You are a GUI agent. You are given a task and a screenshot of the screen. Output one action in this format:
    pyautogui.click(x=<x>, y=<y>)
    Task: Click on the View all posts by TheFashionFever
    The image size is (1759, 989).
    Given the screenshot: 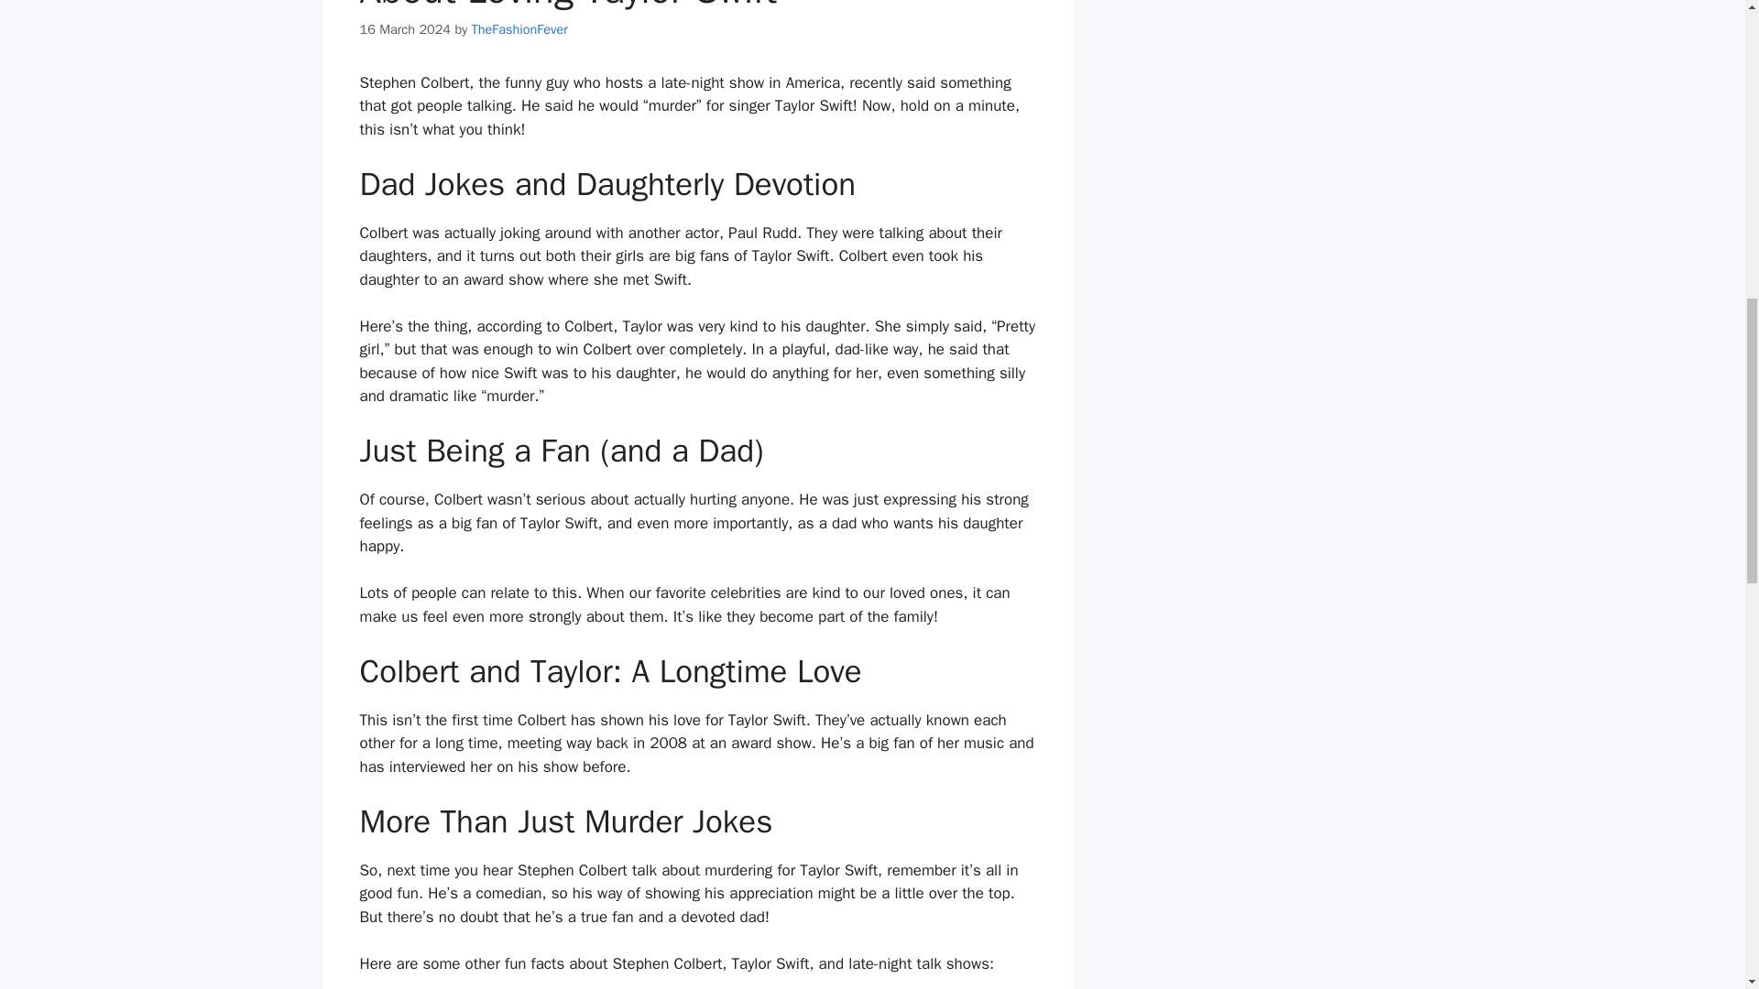 What is the action you would take?
    pyautogui.click(x=519, y=29)
    